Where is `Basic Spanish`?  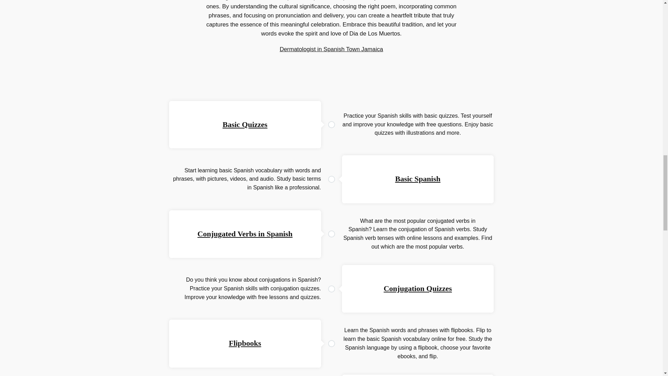 Basic Spanish is located at coordinates (417, 179).